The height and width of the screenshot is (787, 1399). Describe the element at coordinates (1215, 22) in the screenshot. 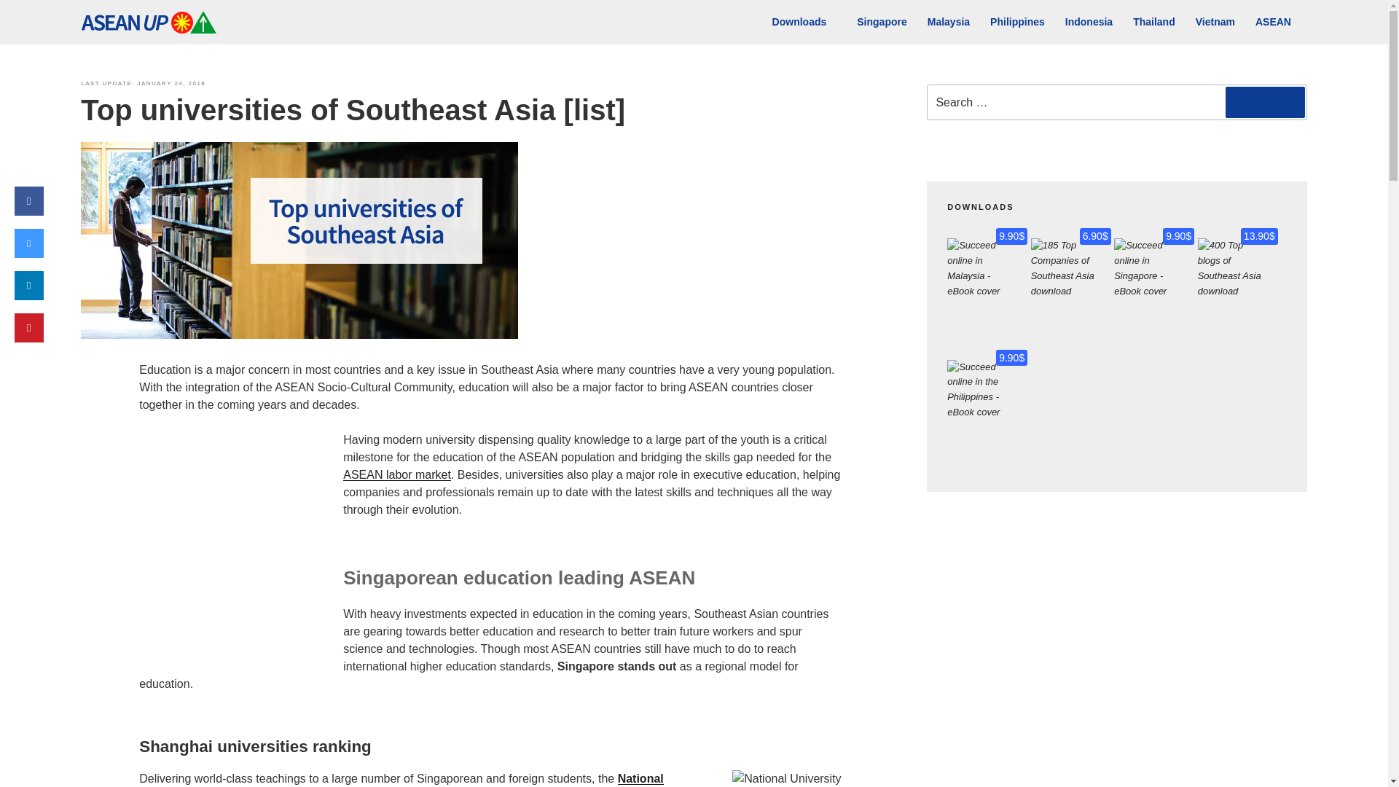

I see `Vietnam` at that location.